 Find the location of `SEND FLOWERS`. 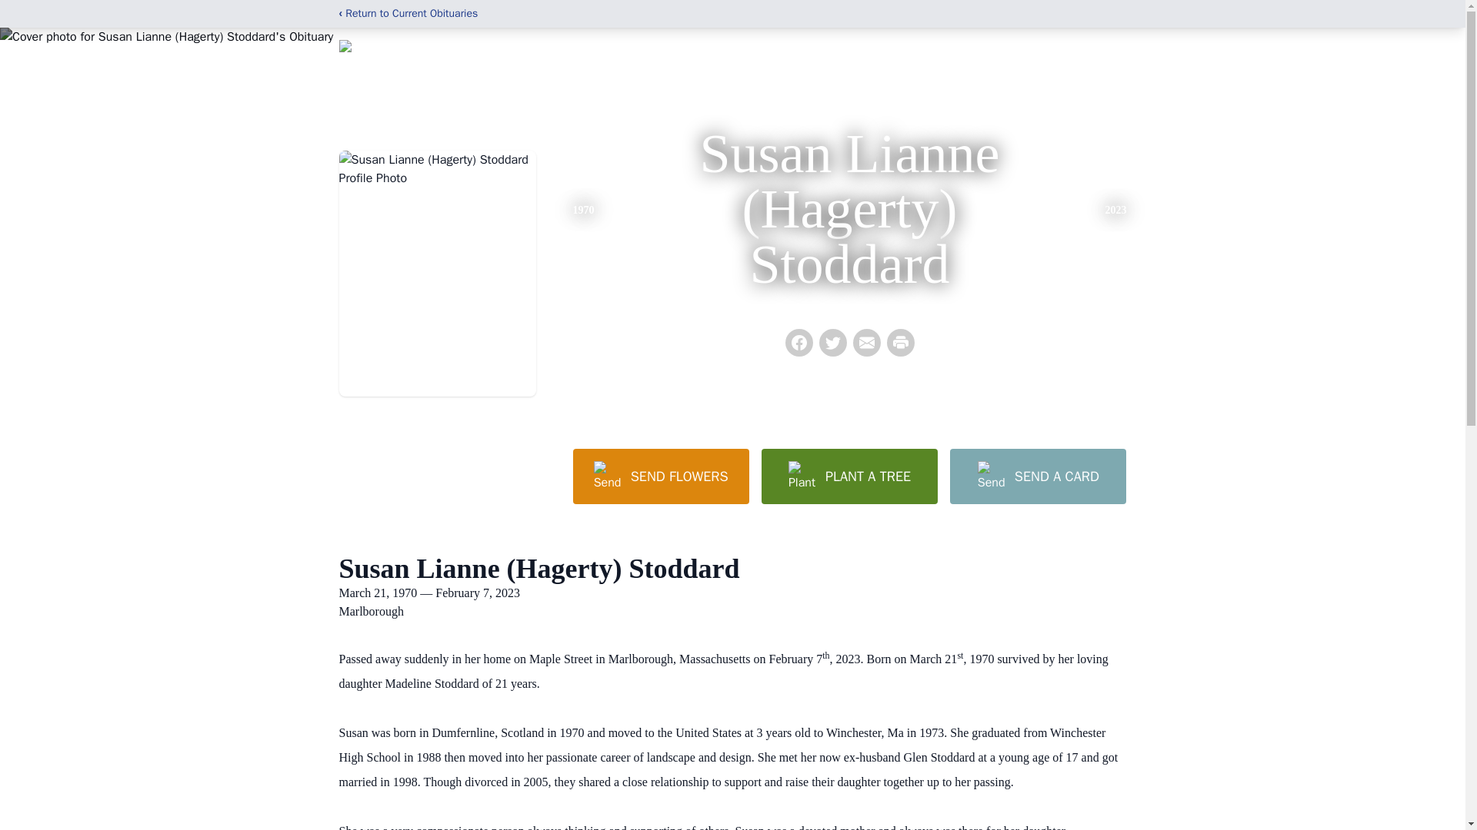

SEND FLOWERS is located at coordinates (660, 476).